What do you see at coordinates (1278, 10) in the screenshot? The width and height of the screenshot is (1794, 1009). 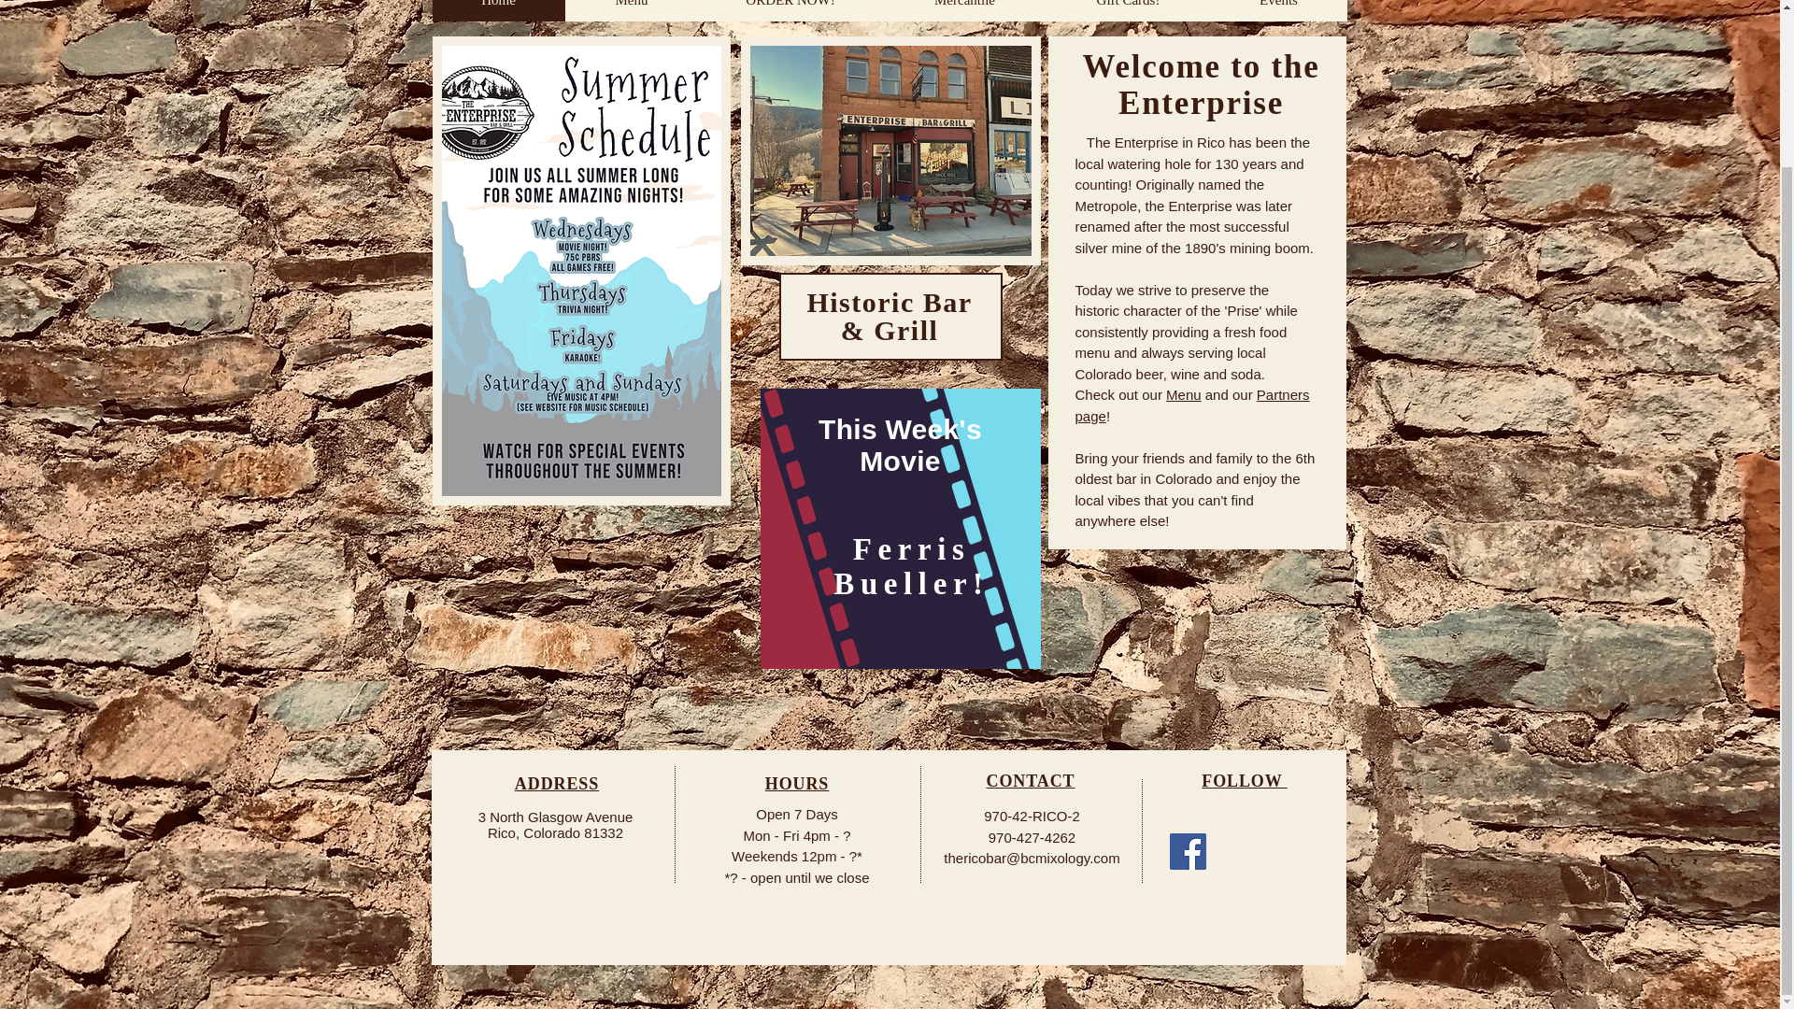 I see `Events` at bounding box center [1278, 10].